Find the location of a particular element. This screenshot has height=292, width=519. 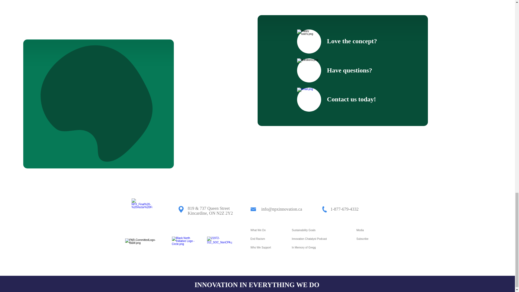

Contact us today! is located at coordinates (351, 99).